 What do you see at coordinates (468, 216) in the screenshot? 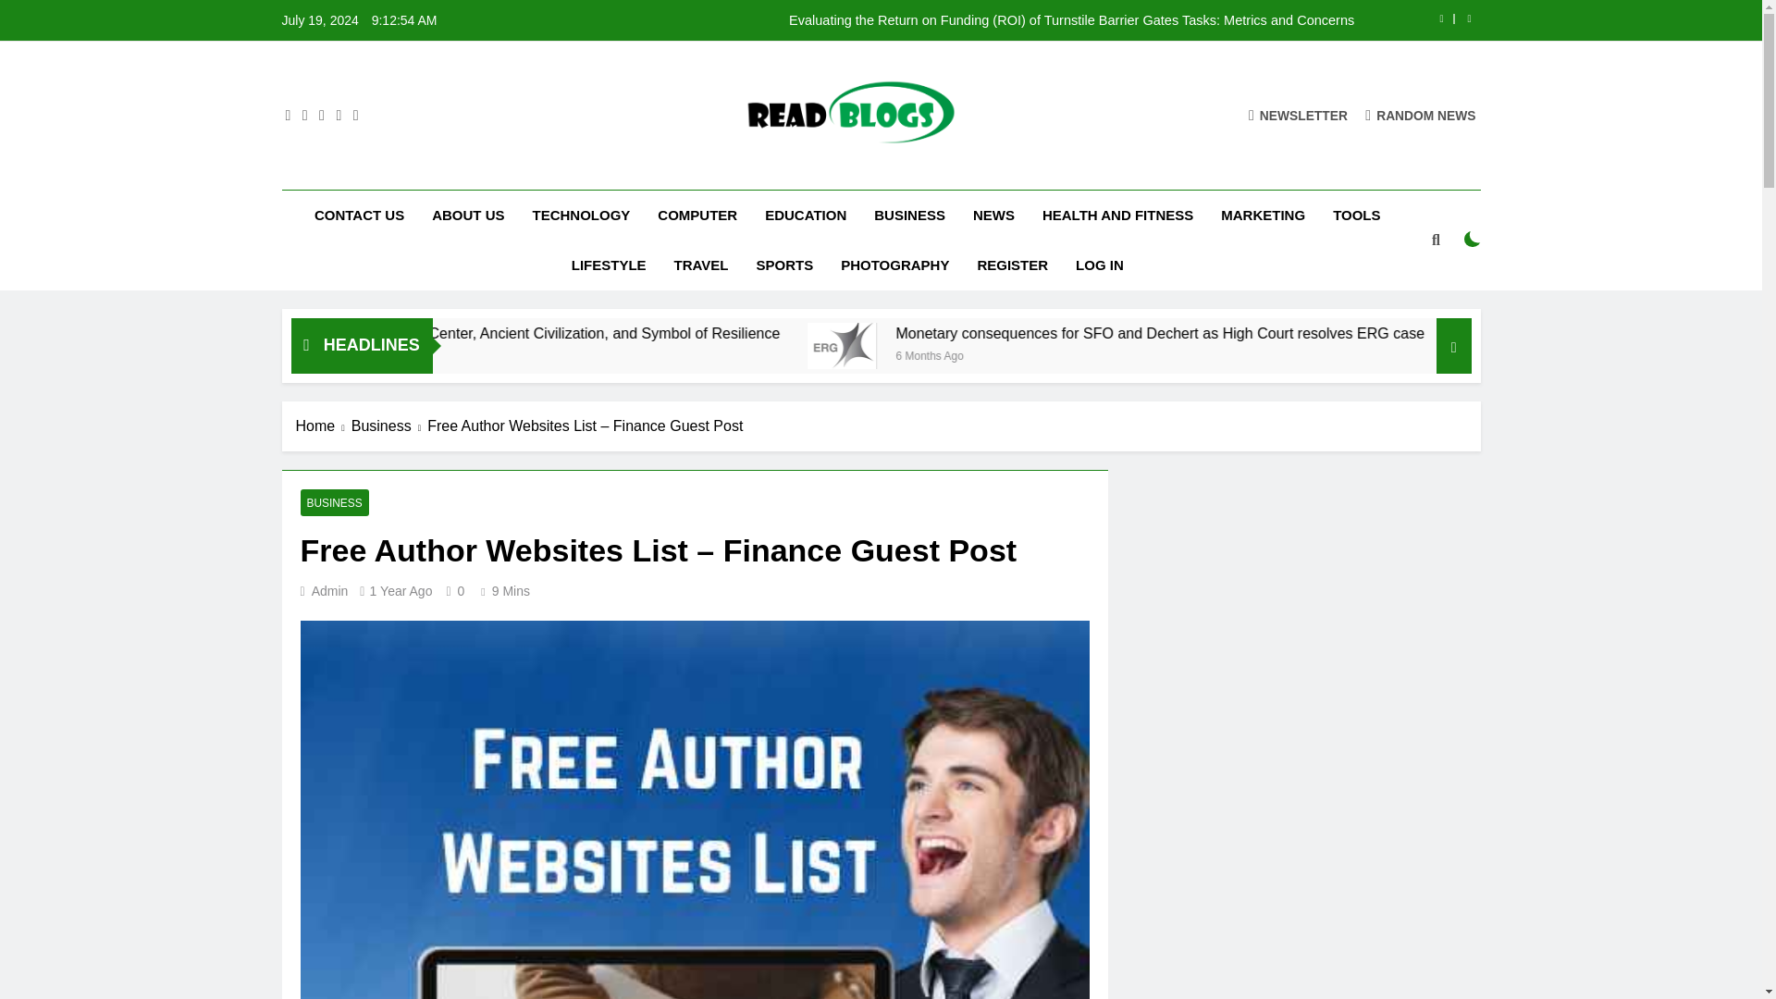
I see `ABOUT US` at bounding box center [468, 216].